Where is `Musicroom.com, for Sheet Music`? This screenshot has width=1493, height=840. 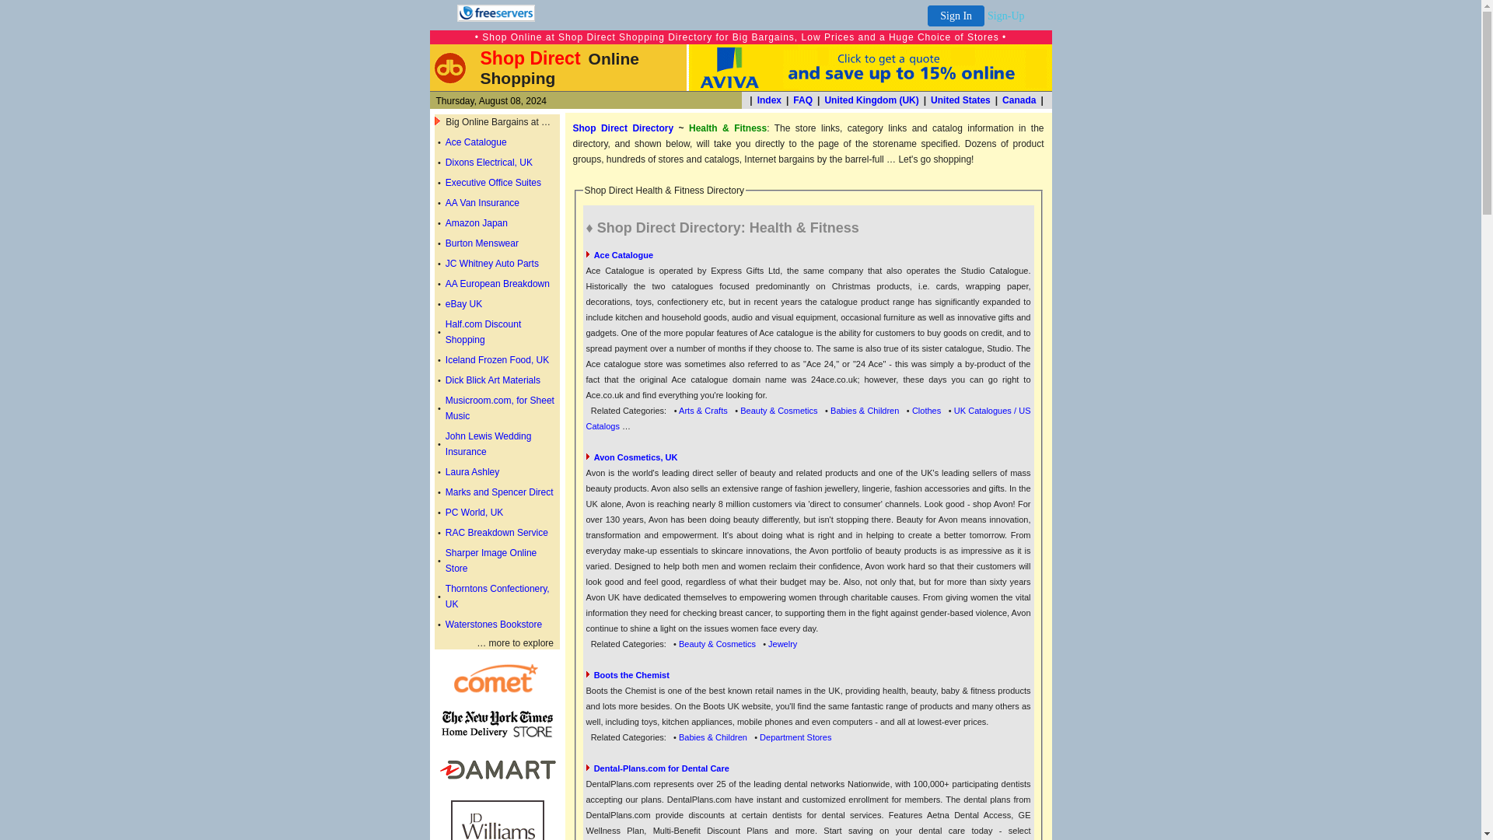
Musicroom.com, for Sheet Music is located at coordinates (499, 408).